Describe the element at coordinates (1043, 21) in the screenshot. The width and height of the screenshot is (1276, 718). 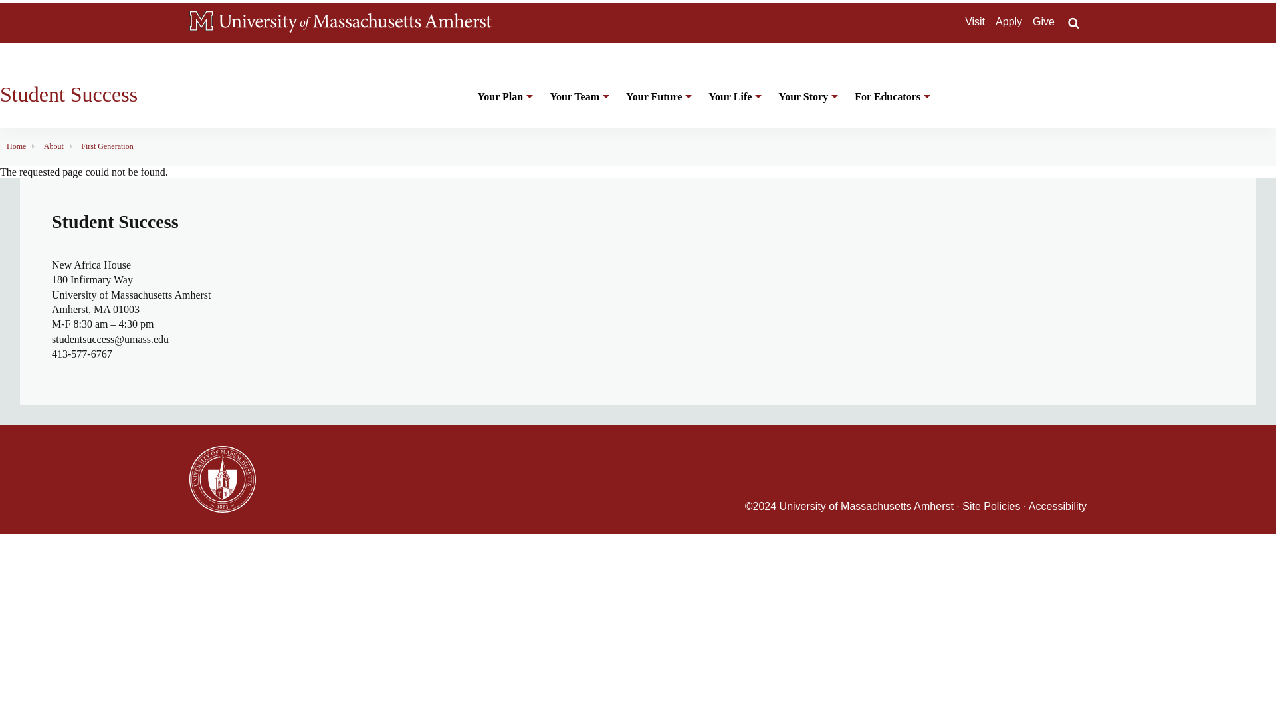
I see `Give` at that location.